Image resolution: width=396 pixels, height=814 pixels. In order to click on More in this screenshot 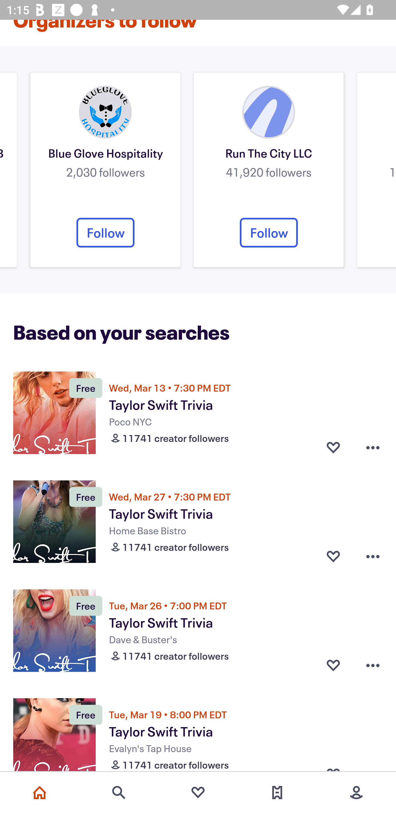, I will do `click(356, 793)`.